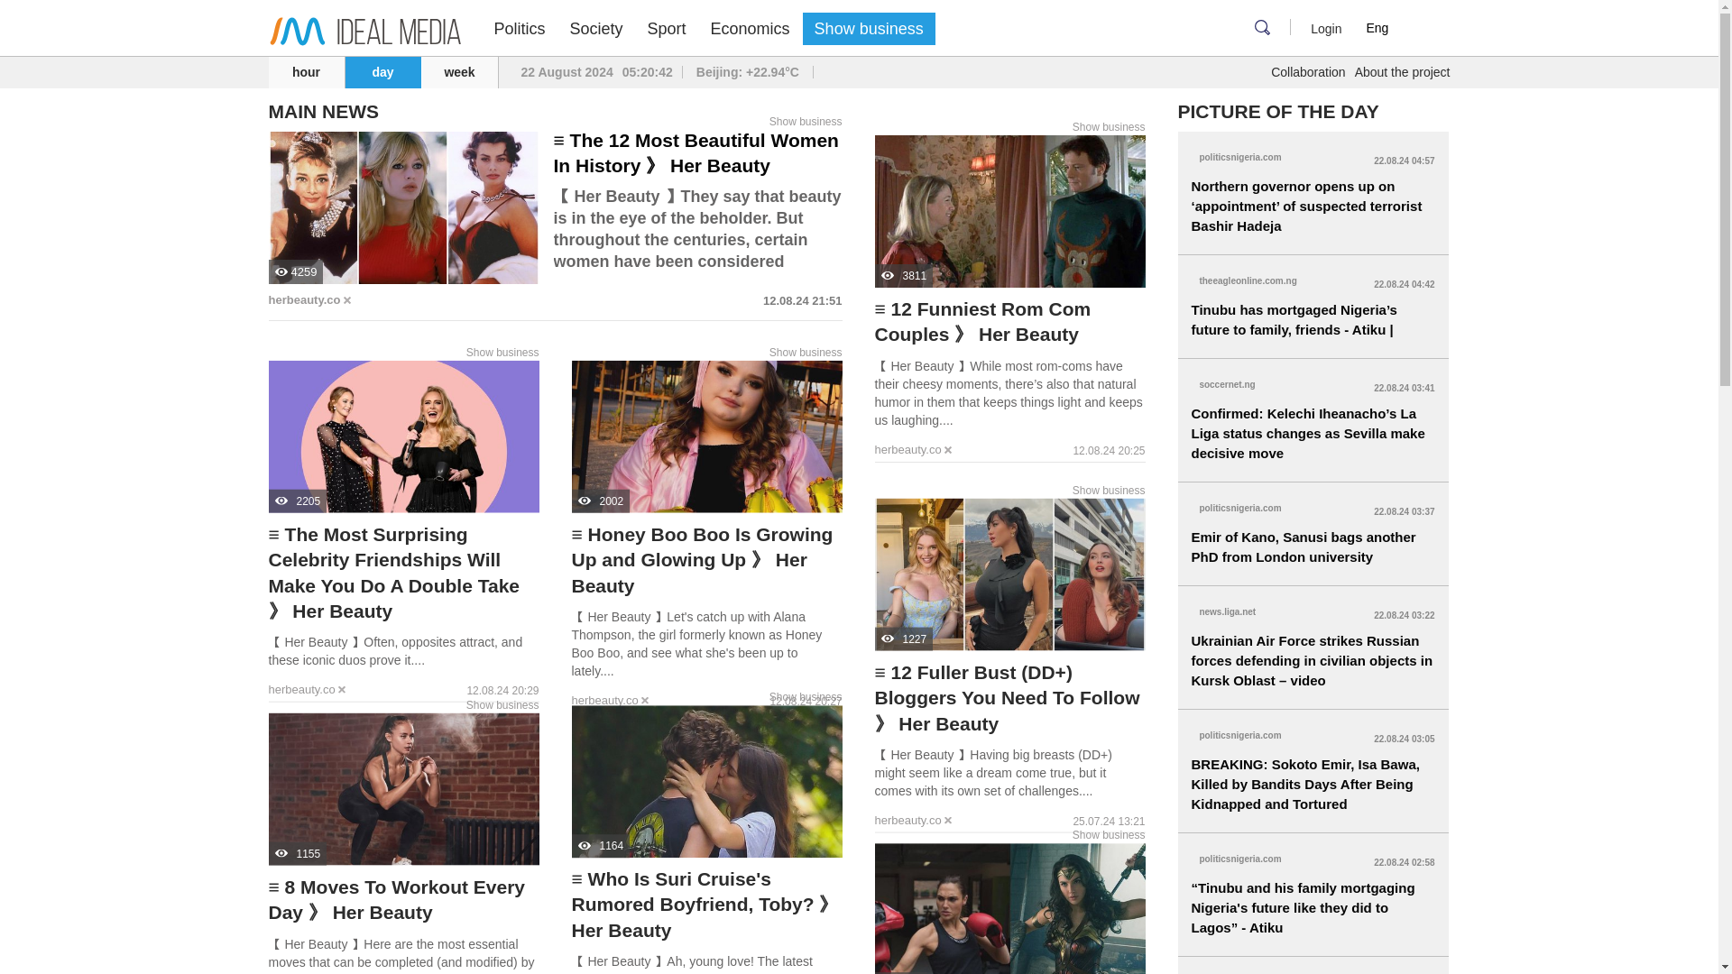  What do you see at coordinates (666, 29) in the screenshot?
I see `Sport` at bounding box center [666, 29].